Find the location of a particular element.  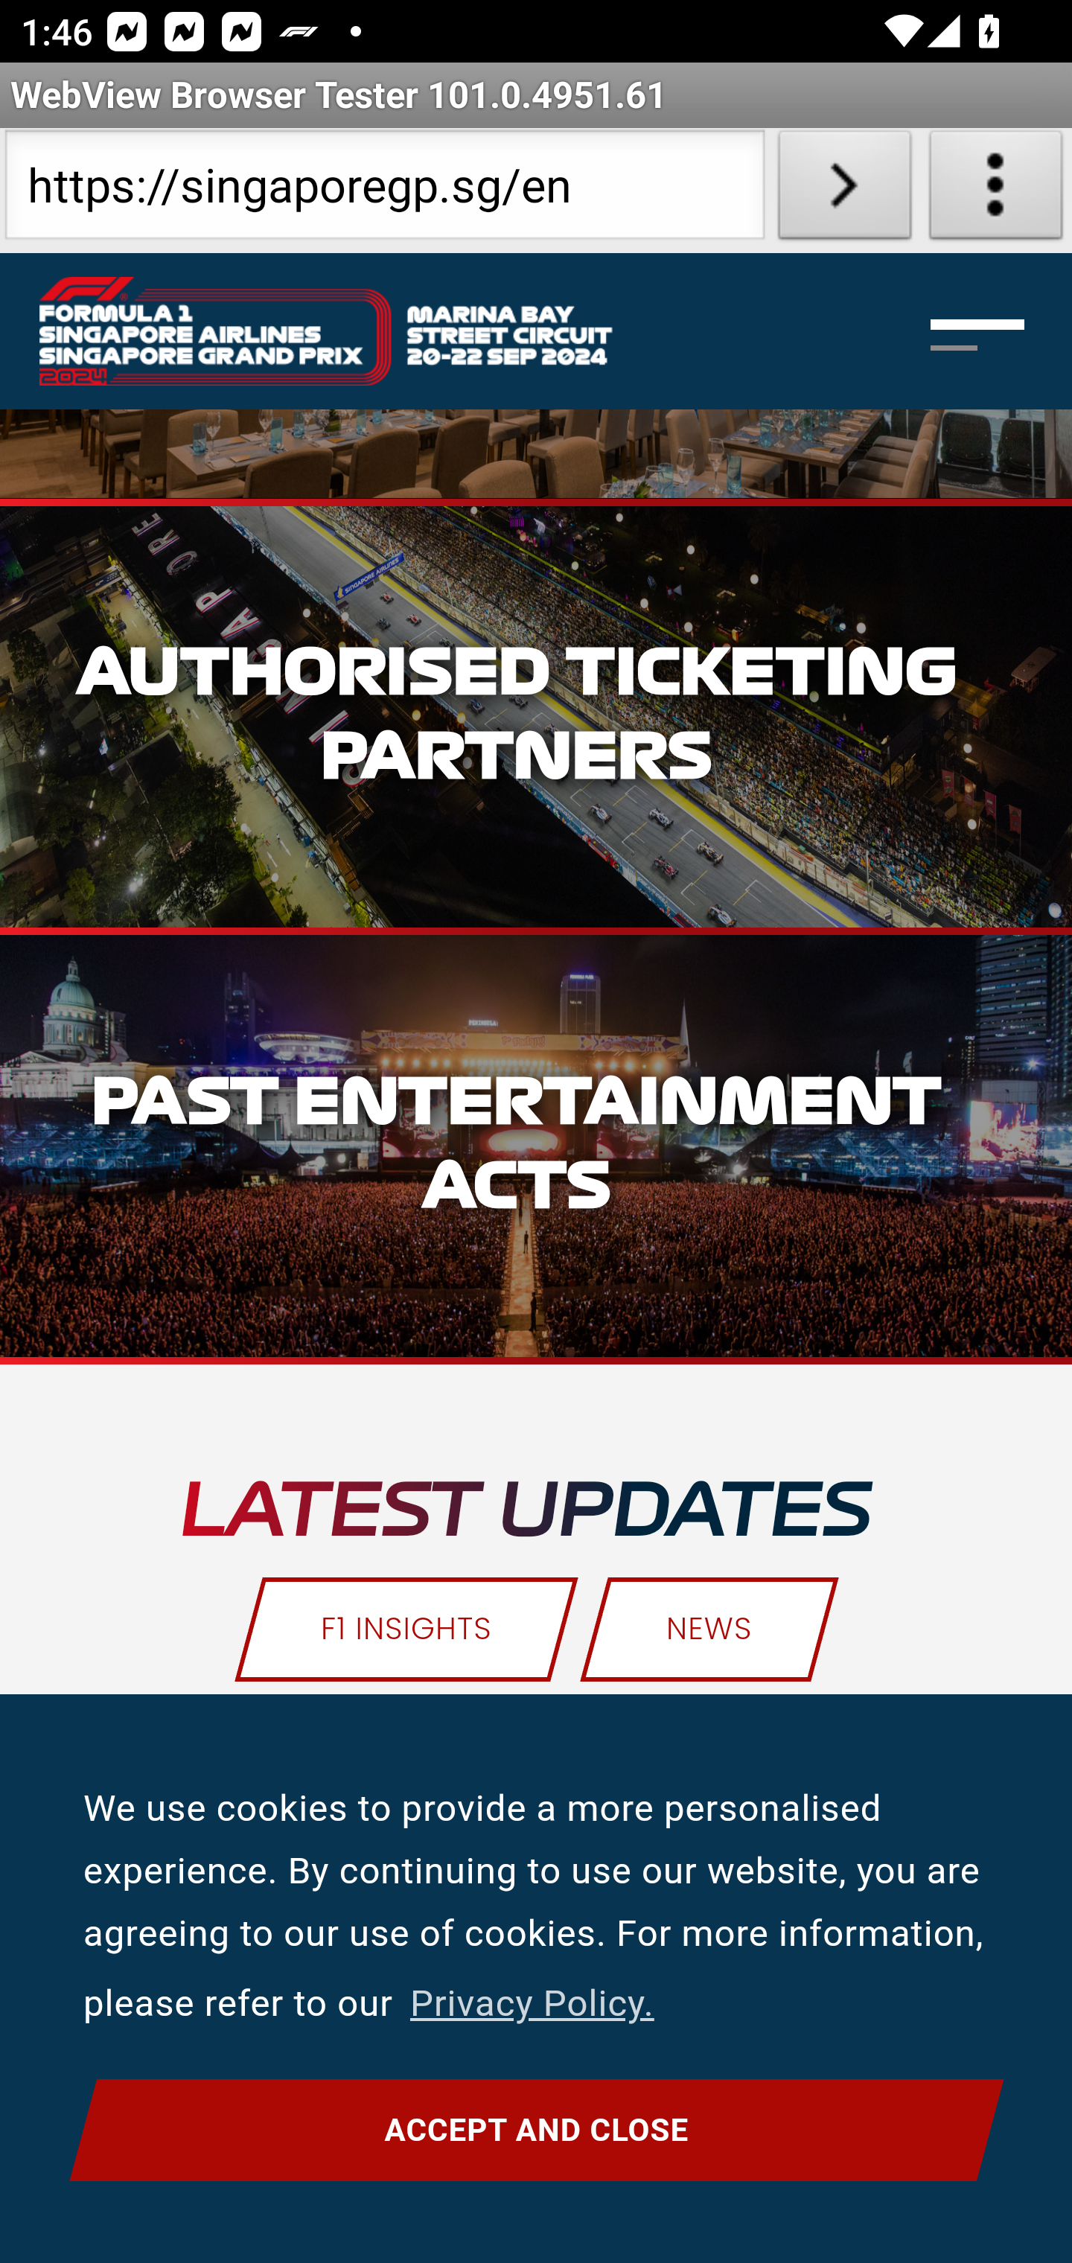

NEWS is located at coordinates (709, 1631).